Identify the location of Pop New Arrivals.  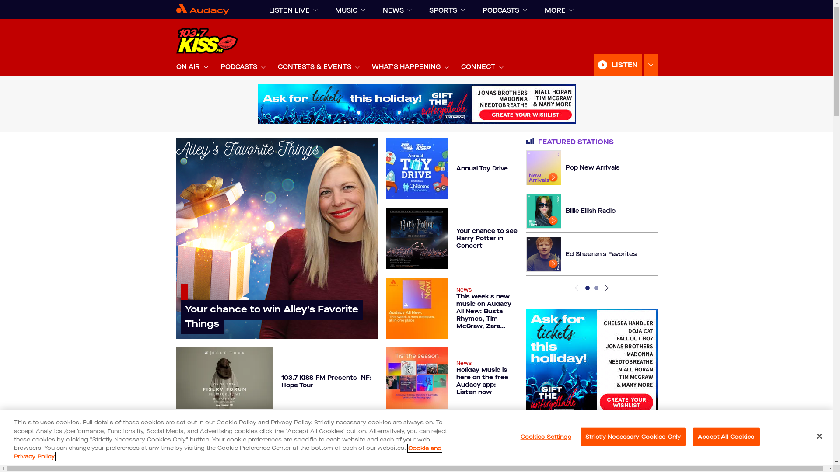
(572, 168).